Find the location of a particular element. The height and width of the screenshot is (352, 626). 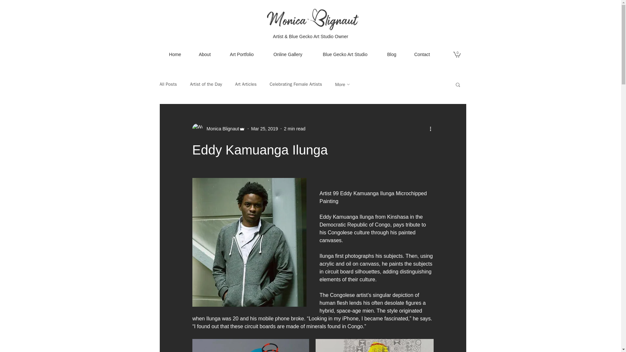

All Posts is located at coordinates (168, 84).